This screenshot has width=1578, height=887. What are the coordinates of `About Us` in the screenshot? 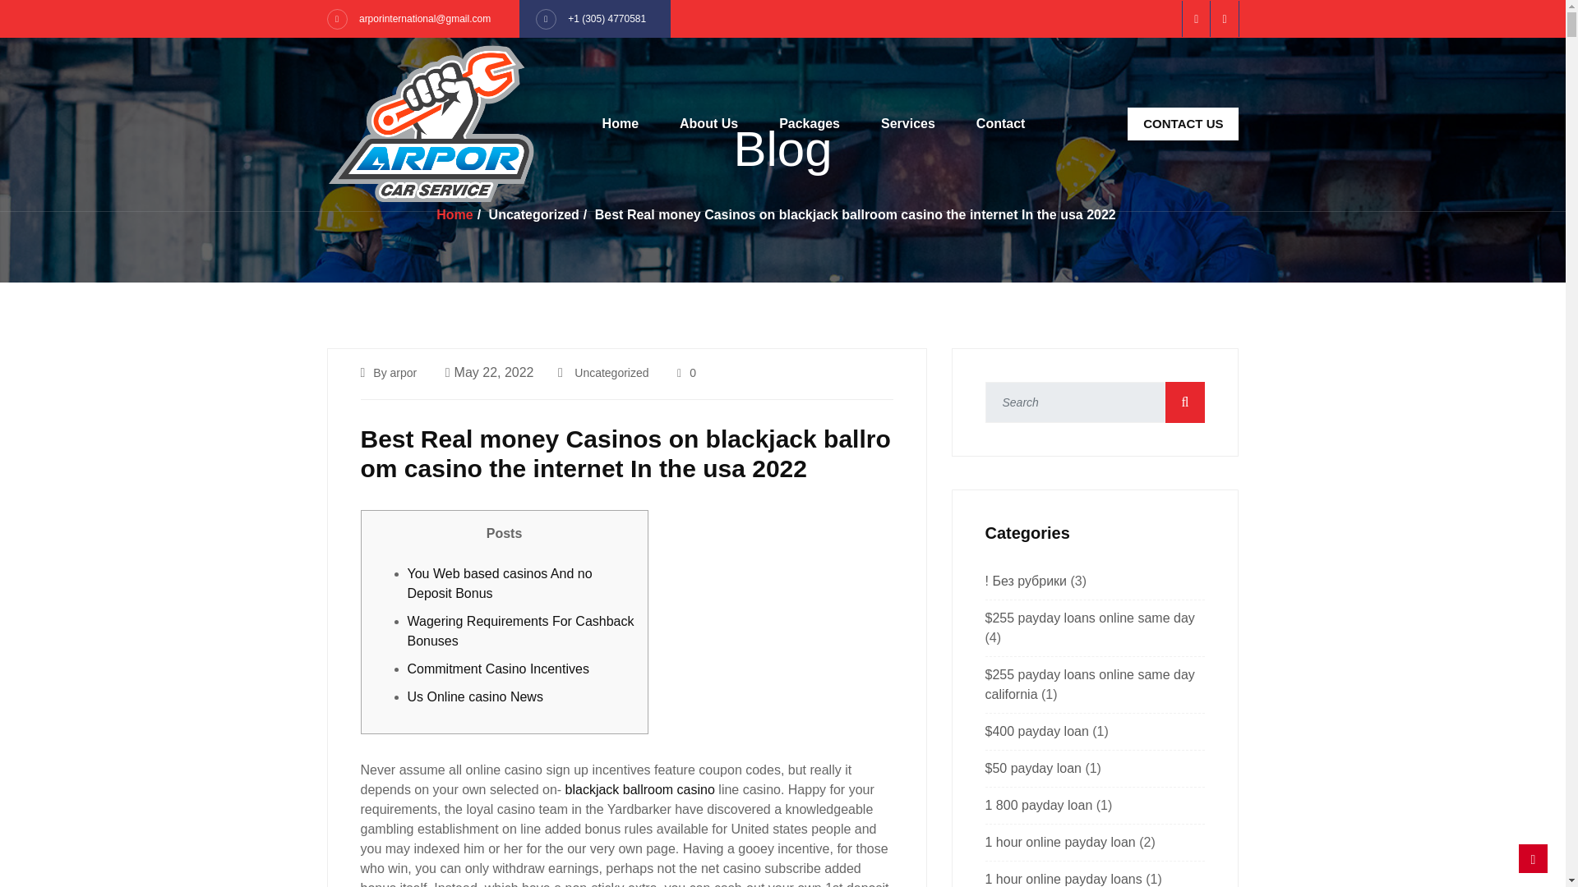 It's located at (708, 123).